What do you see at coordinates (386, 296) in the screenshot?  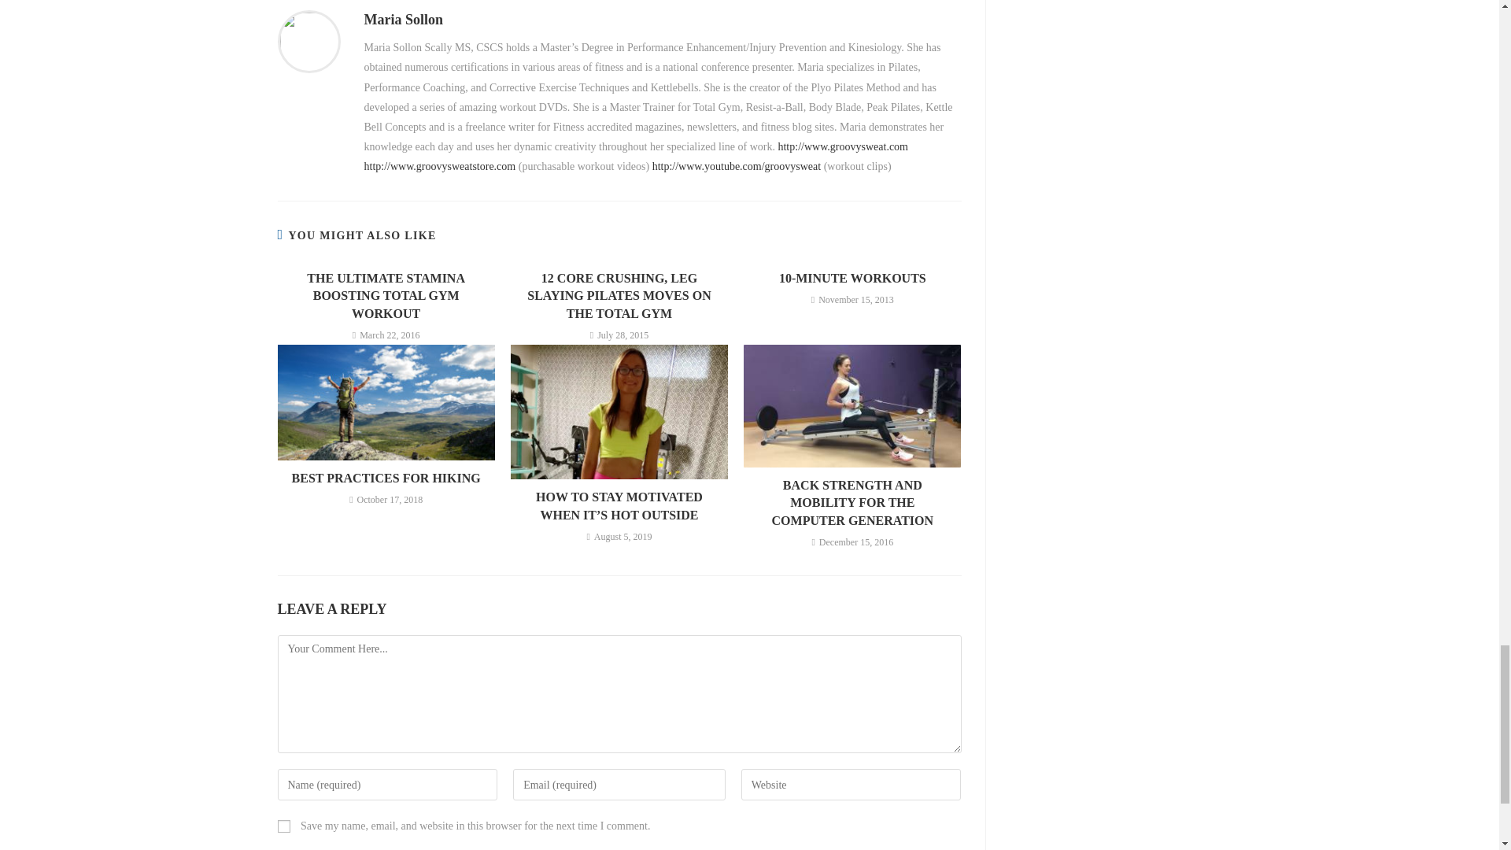 I see `The Ultimate Stamina Boosting Total Gym Workout` at bounding box center [386, 296].